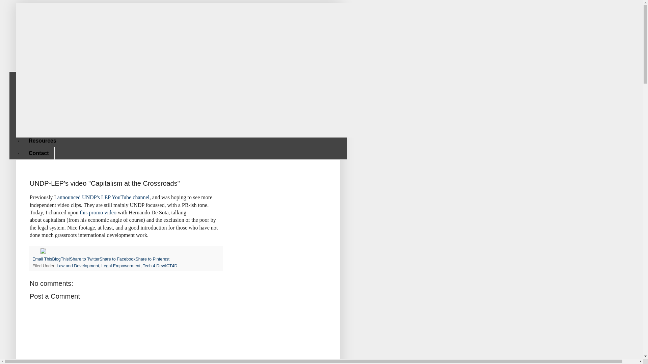 This screenshot has width=648, height=364. I want to click on Share to Twitter, so click(85, 259).